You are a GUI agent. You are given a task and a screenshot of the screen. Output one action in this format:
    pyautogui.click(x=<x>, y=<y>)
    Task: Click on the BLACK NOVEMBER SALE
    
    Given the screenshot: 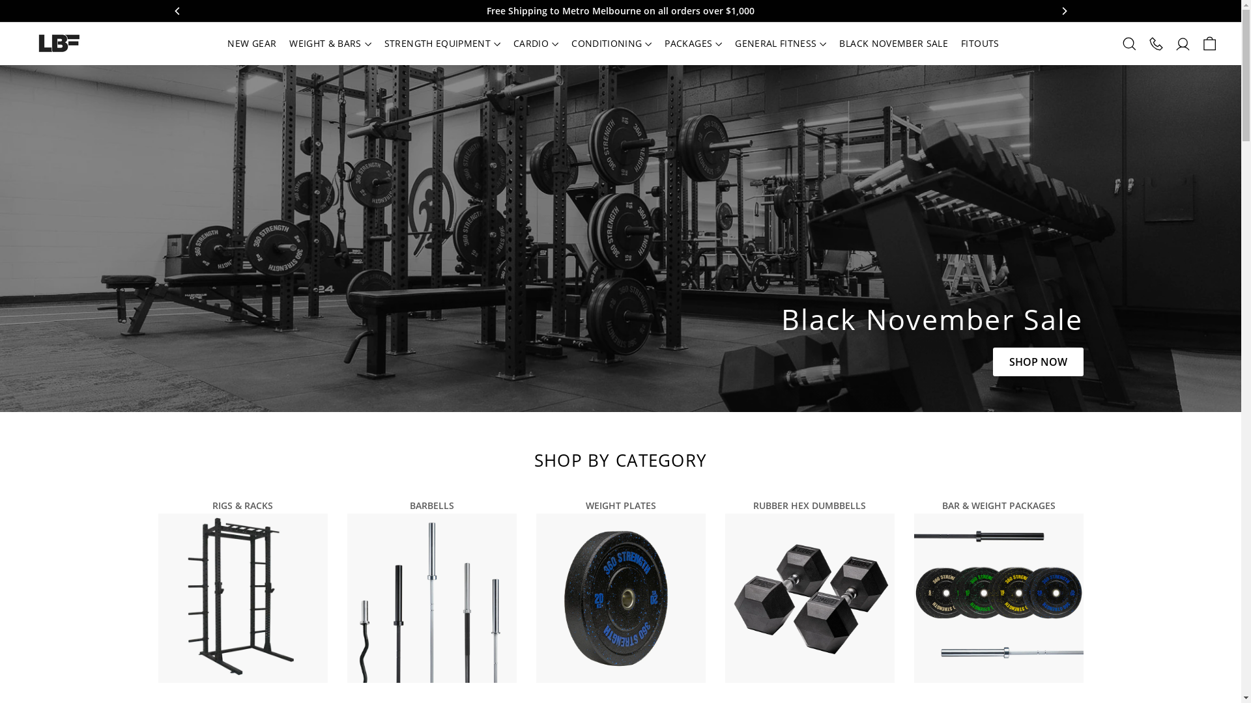 What is the action you would take?
    pyautogui.click(x=894, y=44)
    